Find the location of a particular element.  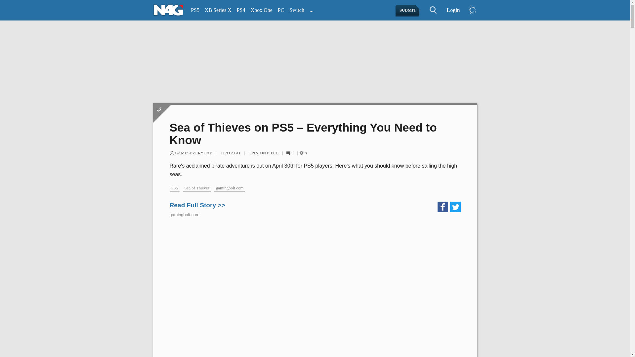

Xbox One is located at coordinates (261, 11).